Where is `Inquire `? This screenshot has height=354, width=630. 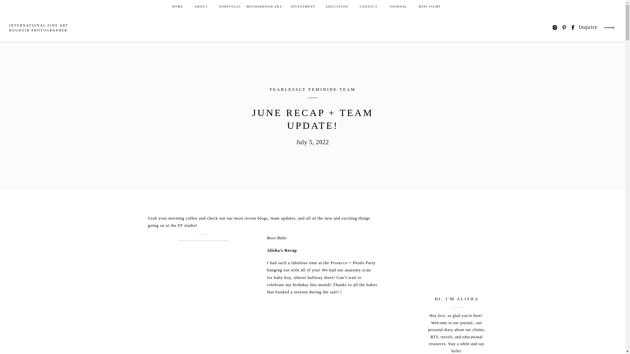 Inquire  is located at coordinates (589, 28).